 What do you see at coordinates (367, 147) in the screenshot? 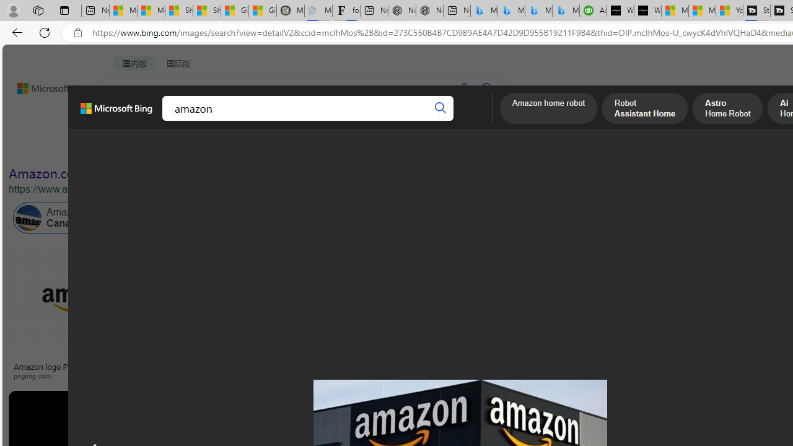
I see `Date` at bounding box center [367, 147].